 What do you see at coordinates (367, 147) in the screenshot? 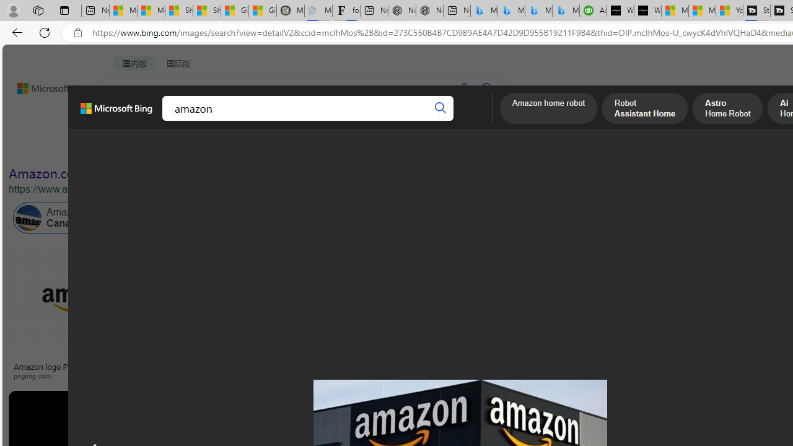
I see `Date` at bounding box center [367, 147].